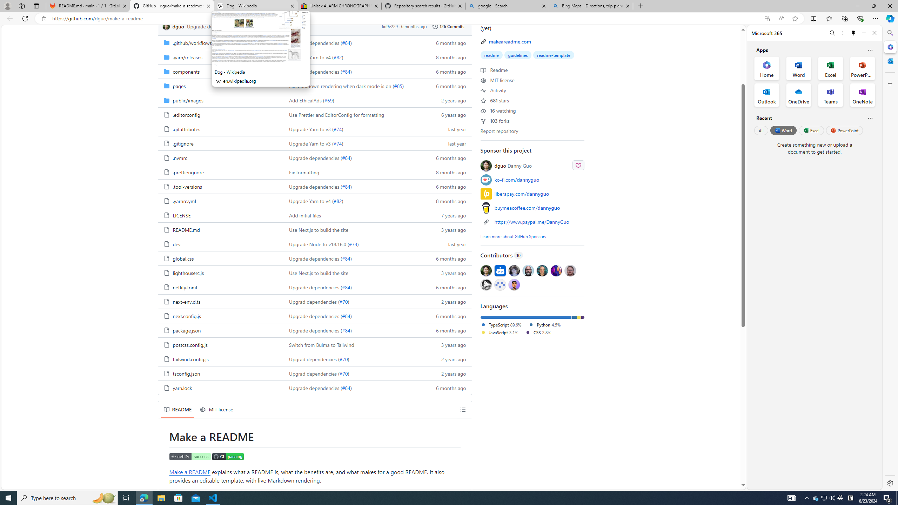  I want to click on Restore, so click(873, 6).